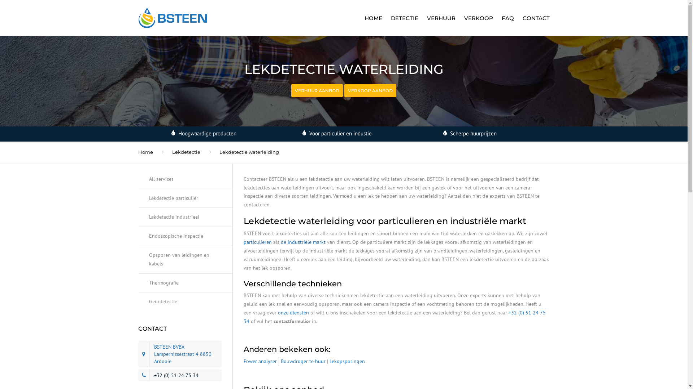 This screenshot has width=693, height=389. Describe the element at coordinates (404, 18) in the screenshot. I see `DETECTIE` at that location.